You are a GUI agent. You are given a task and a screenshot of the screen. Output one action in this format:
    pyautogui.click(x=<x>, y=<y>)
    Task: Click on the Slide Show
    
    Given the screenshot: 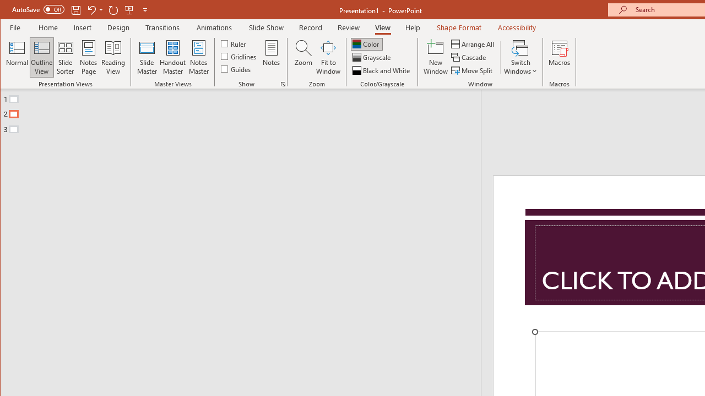 What is the action you would take?
    pyautogui.click(x=265, y=28)
    